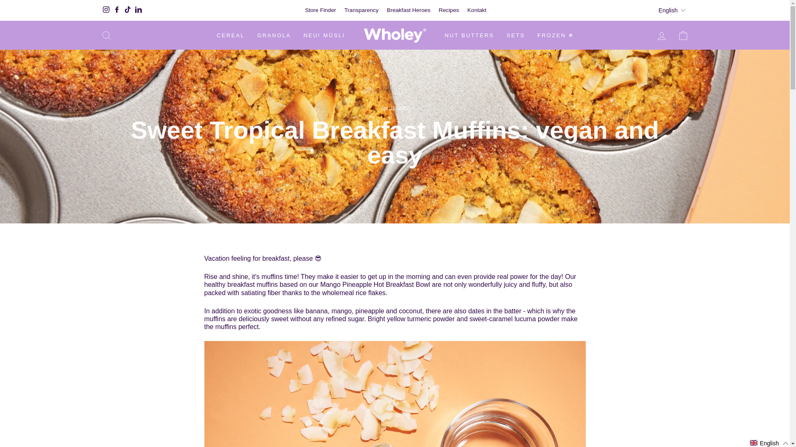 This screenshot has width=796, height=447. Describe the element at coordinates (231, 36) in the screenshot. I see `CEREAL` at that location.